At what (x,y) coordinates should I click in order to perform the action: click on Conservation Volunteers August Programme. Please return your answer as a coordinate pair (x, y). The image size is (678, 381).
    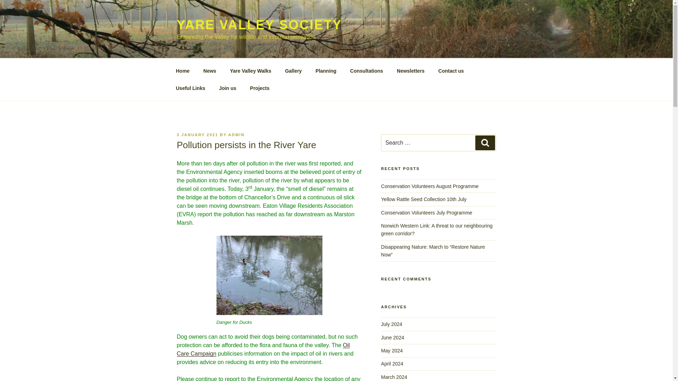
    Looking at the image, I should click on (430, 186).